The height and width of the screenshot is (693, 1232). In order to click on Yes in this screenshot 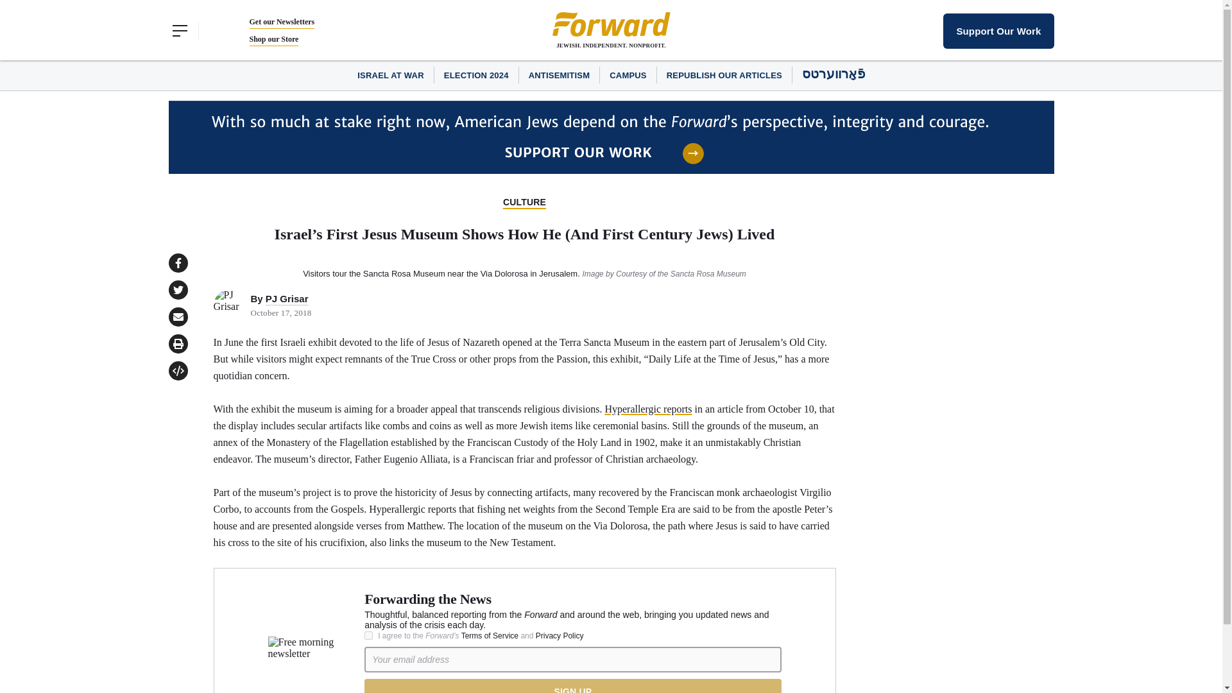, I will do `click(368, 635)`.